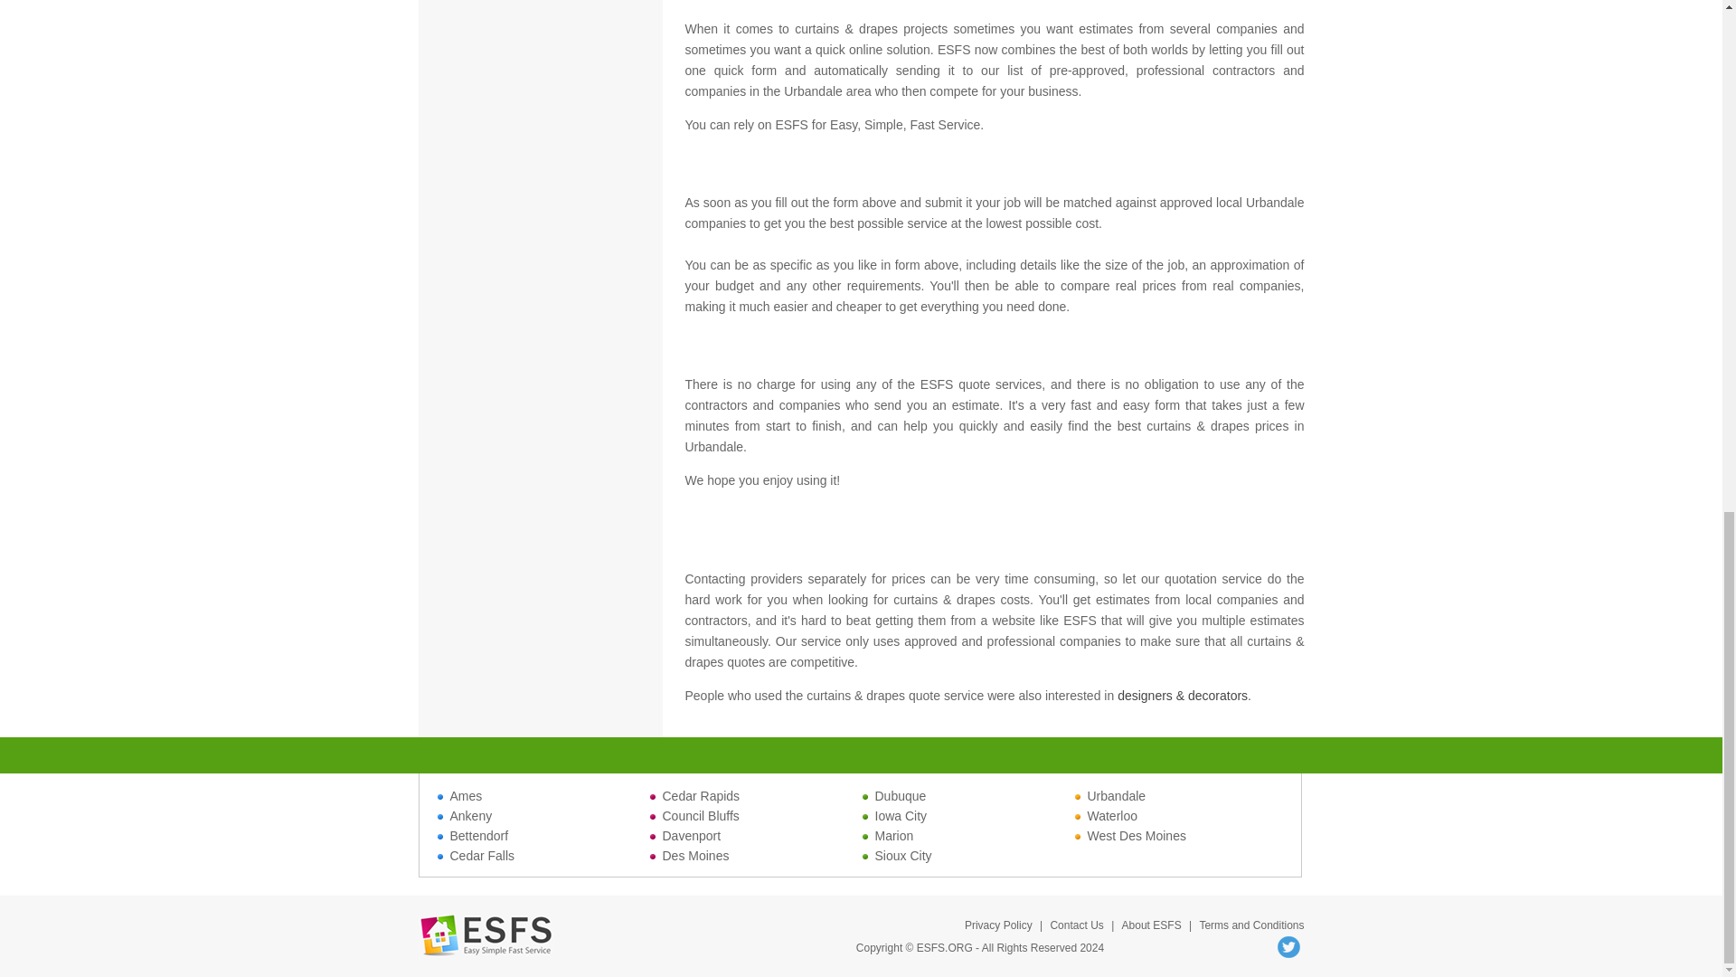 This screenshot has width=1736, height=977. What do you see at coordinates (465, 816) in the screenshot?
I see `Ankeny` at bounding box center [465, 816].